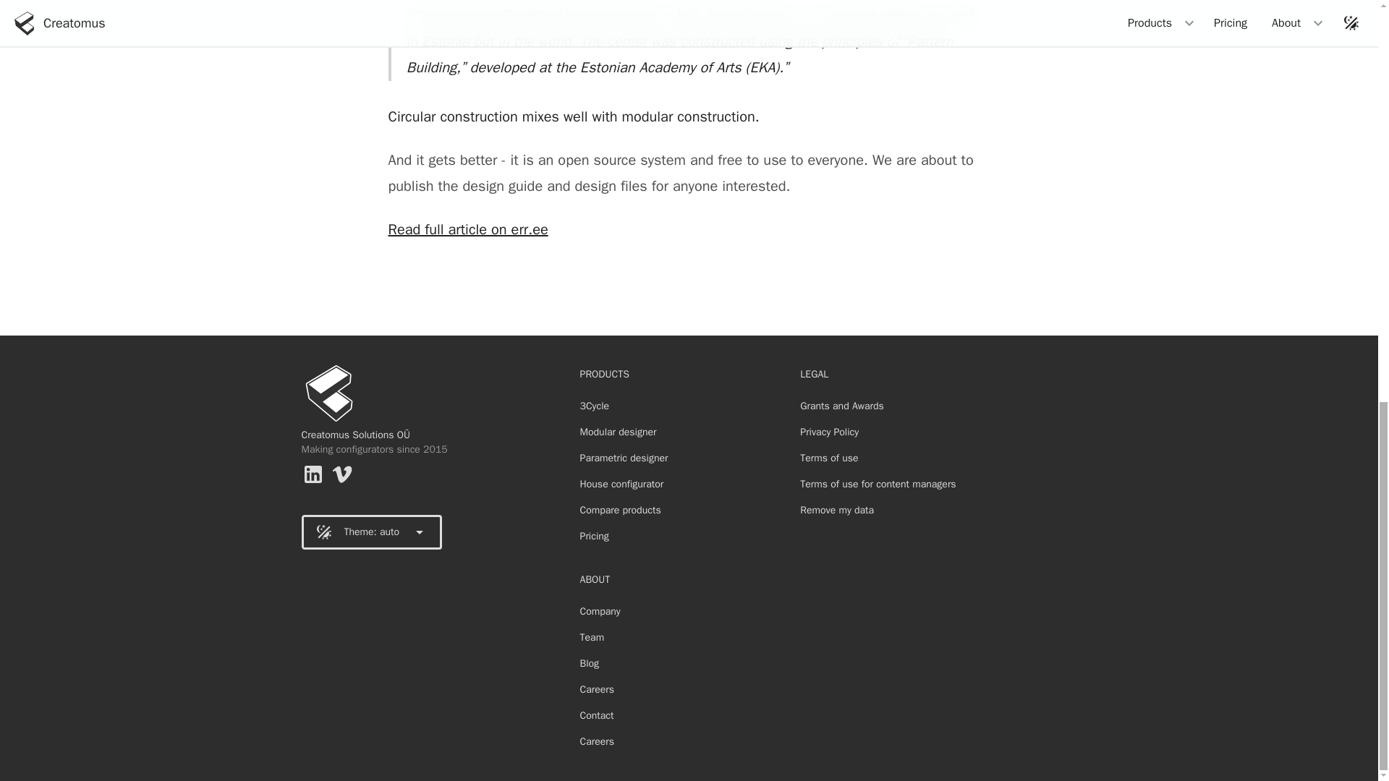 This screenshot has height=781, width=1389. What do you see at coordinates (341, 474) in the screenshot?
I see `Creatomus Vimeo` at bounding box center [341, 474].